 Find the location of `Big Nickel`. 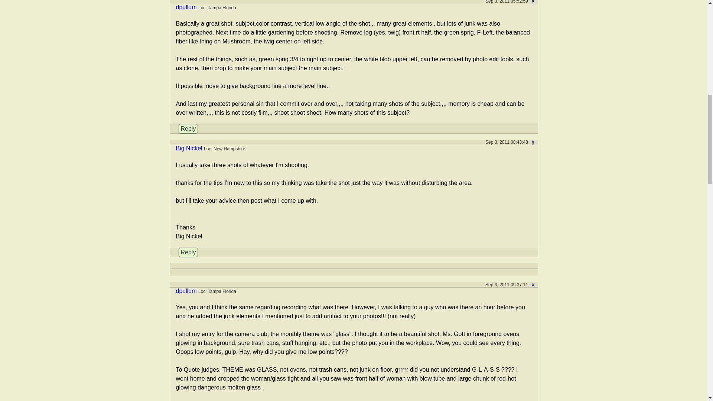

Big Nickel is located at coordinates (189, 148).